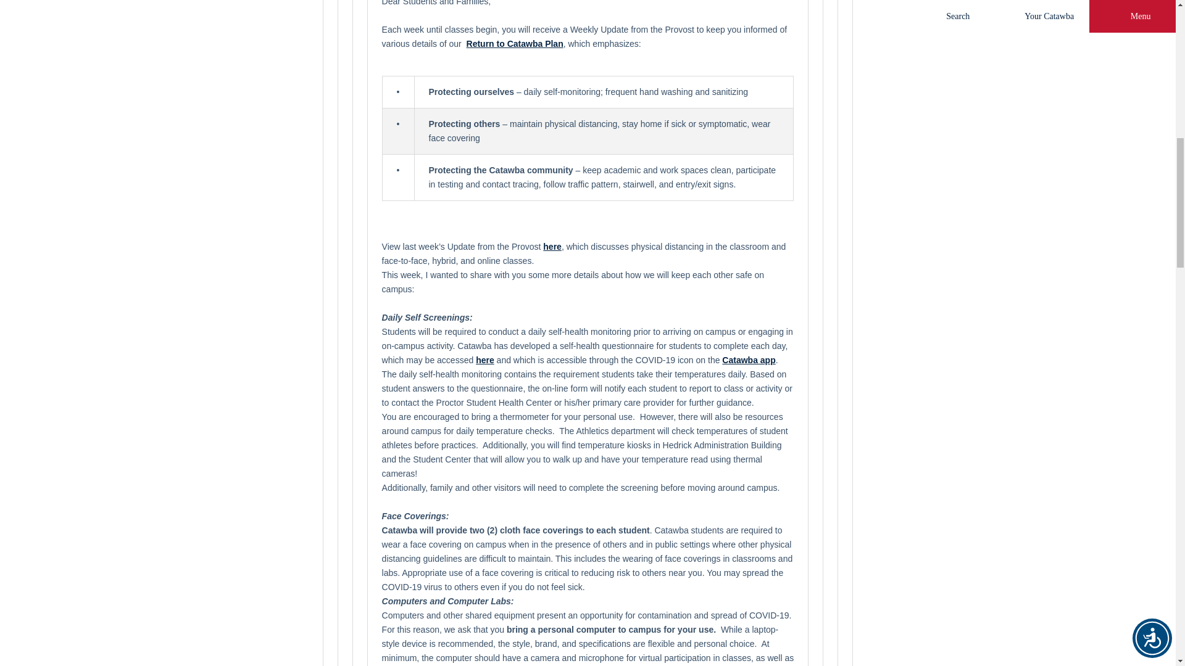 Image resolution: width=1185 pixels, height=666 pixels. What do you see at coordinates (552, 247) in the screenshot?
I see `here` at bounding box center [552, 247].